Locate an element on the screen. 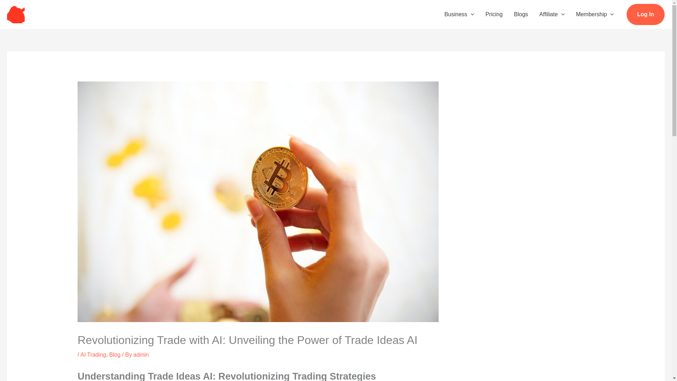  Blogs is located at coordinates (521, 14).